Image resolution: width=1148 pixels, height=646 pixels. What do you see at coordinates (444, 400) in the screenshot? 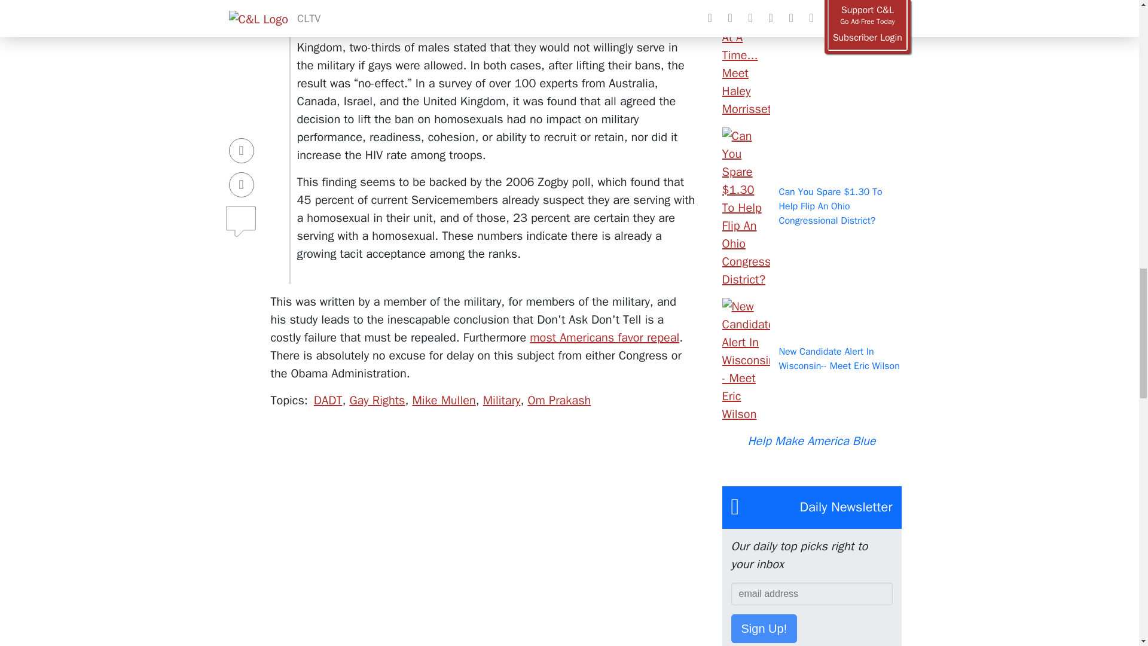
I see `Mike Mullen` at bounding box center [444, 400].